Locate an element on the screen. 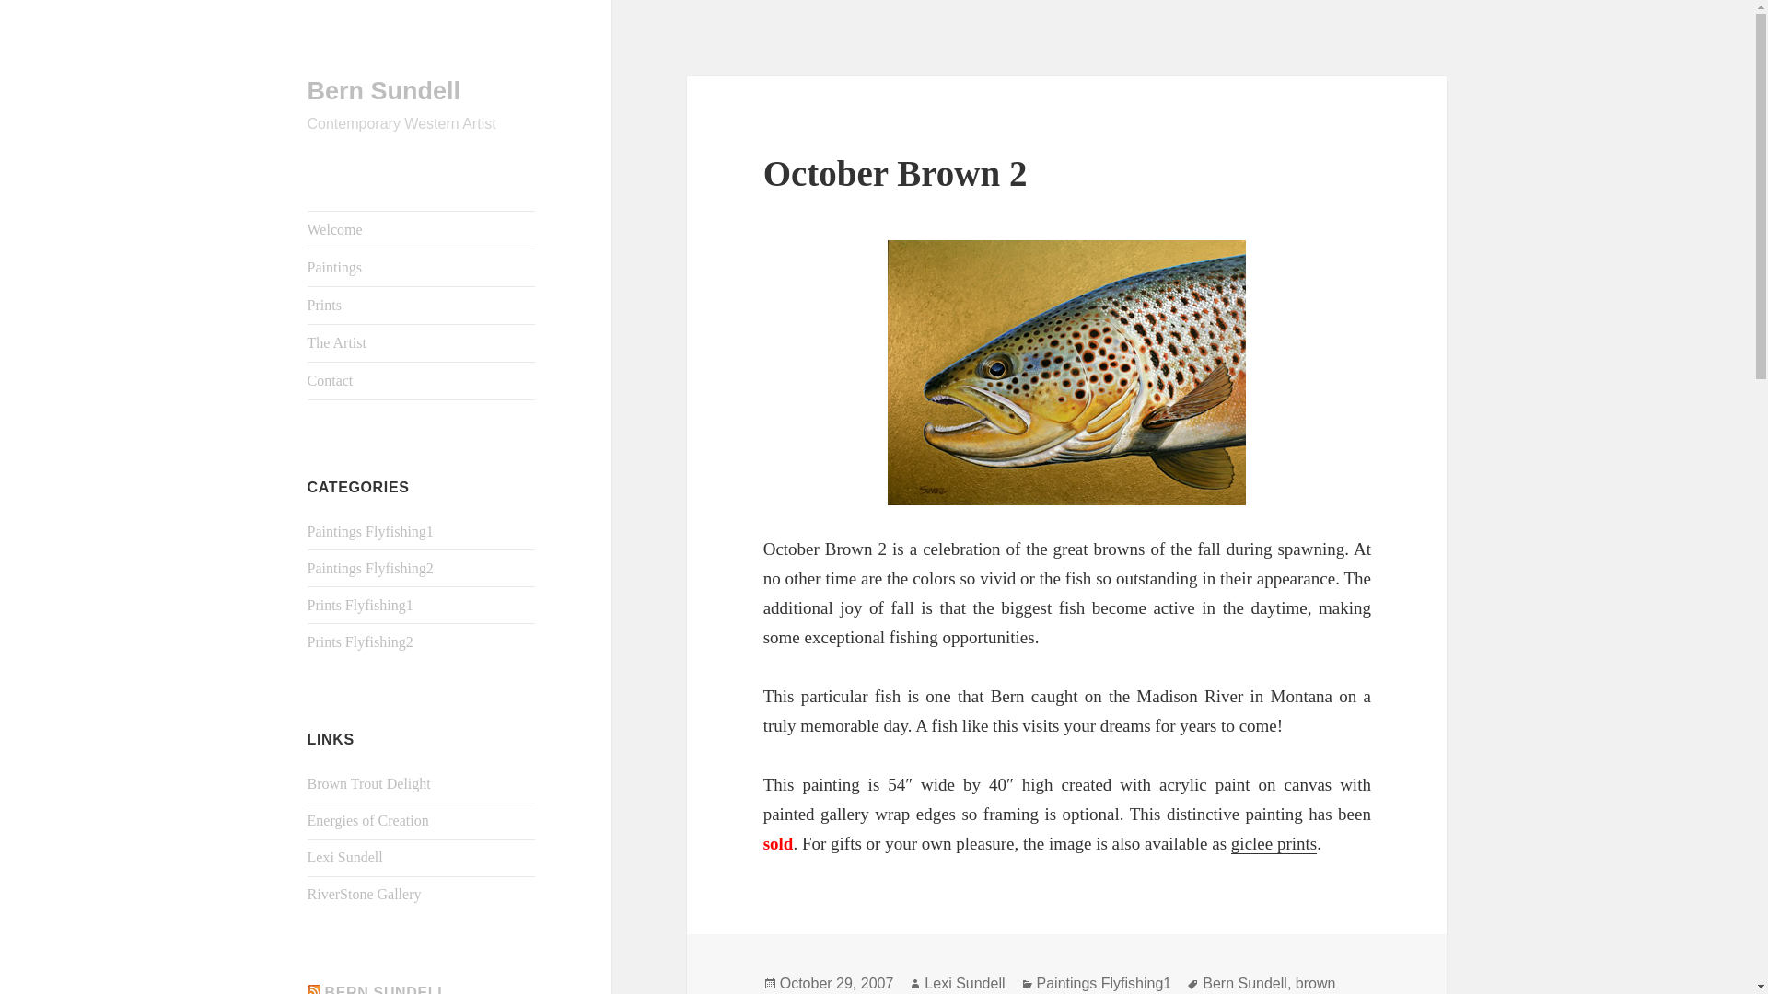 This screenshot has height=994, width=1768. Contact is located at coordinates (422, 381).